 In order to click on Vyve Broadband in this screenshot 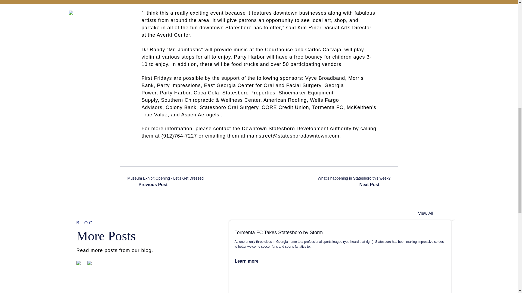, I will do `click(325, 78)`.